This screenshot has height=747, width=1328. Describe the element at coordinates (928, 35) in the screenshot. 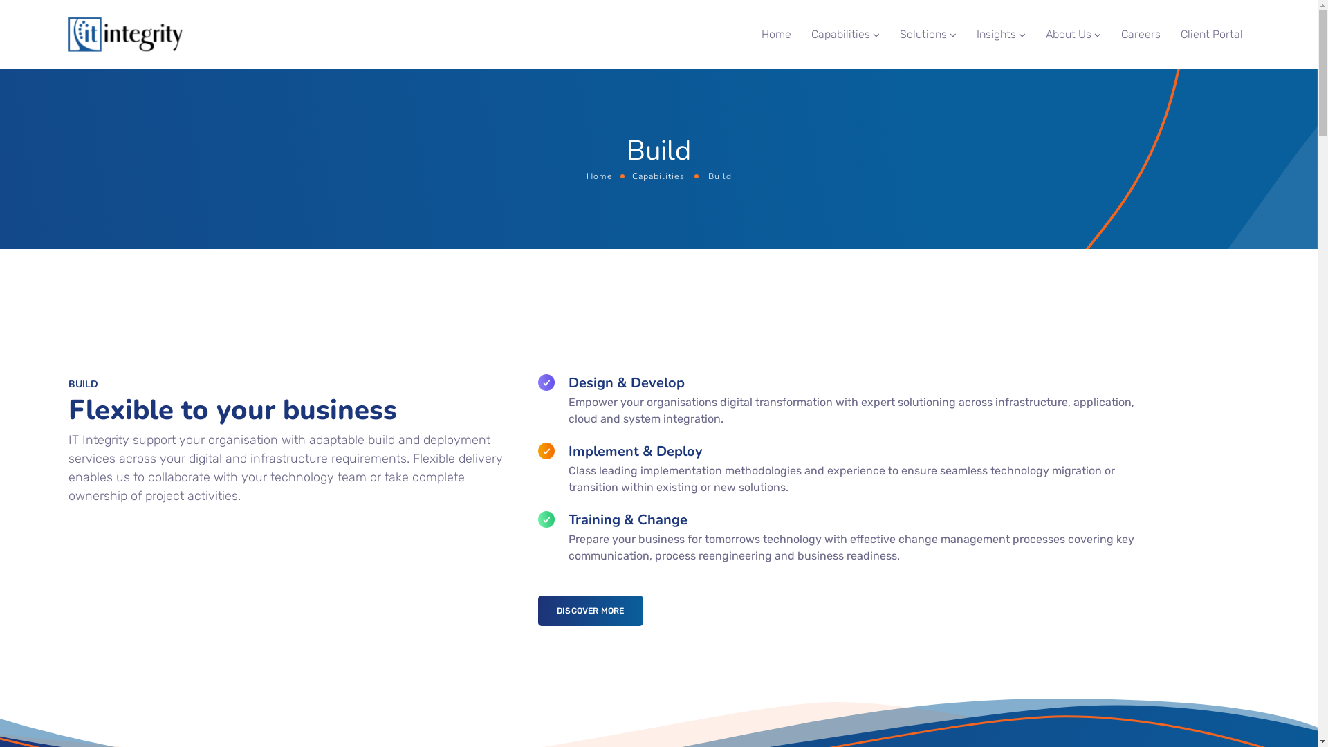

I see `Solutions` at that location.